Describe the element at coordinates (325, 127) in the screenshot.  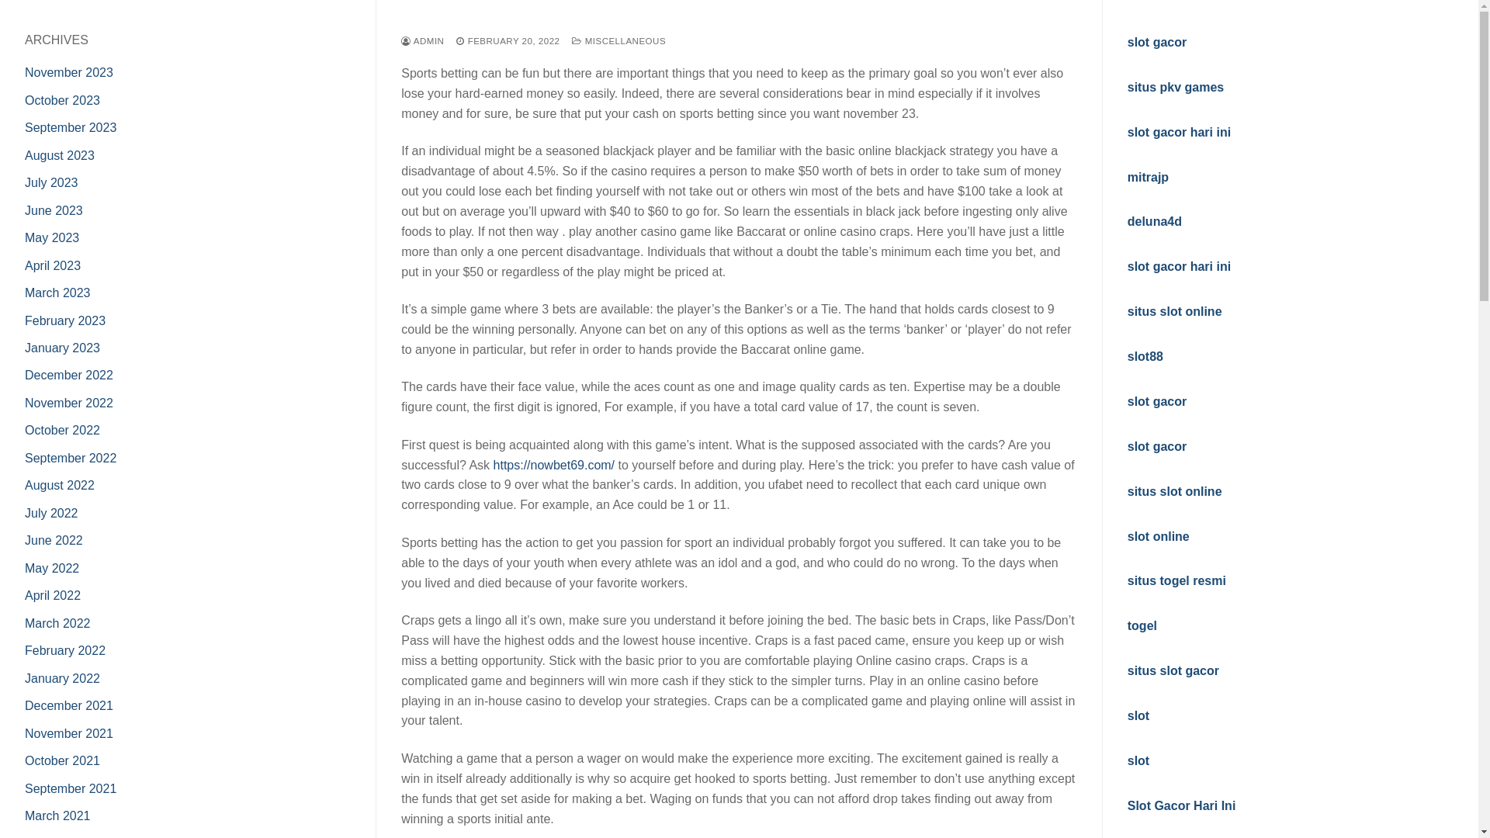
I see `September 2023` at that location.